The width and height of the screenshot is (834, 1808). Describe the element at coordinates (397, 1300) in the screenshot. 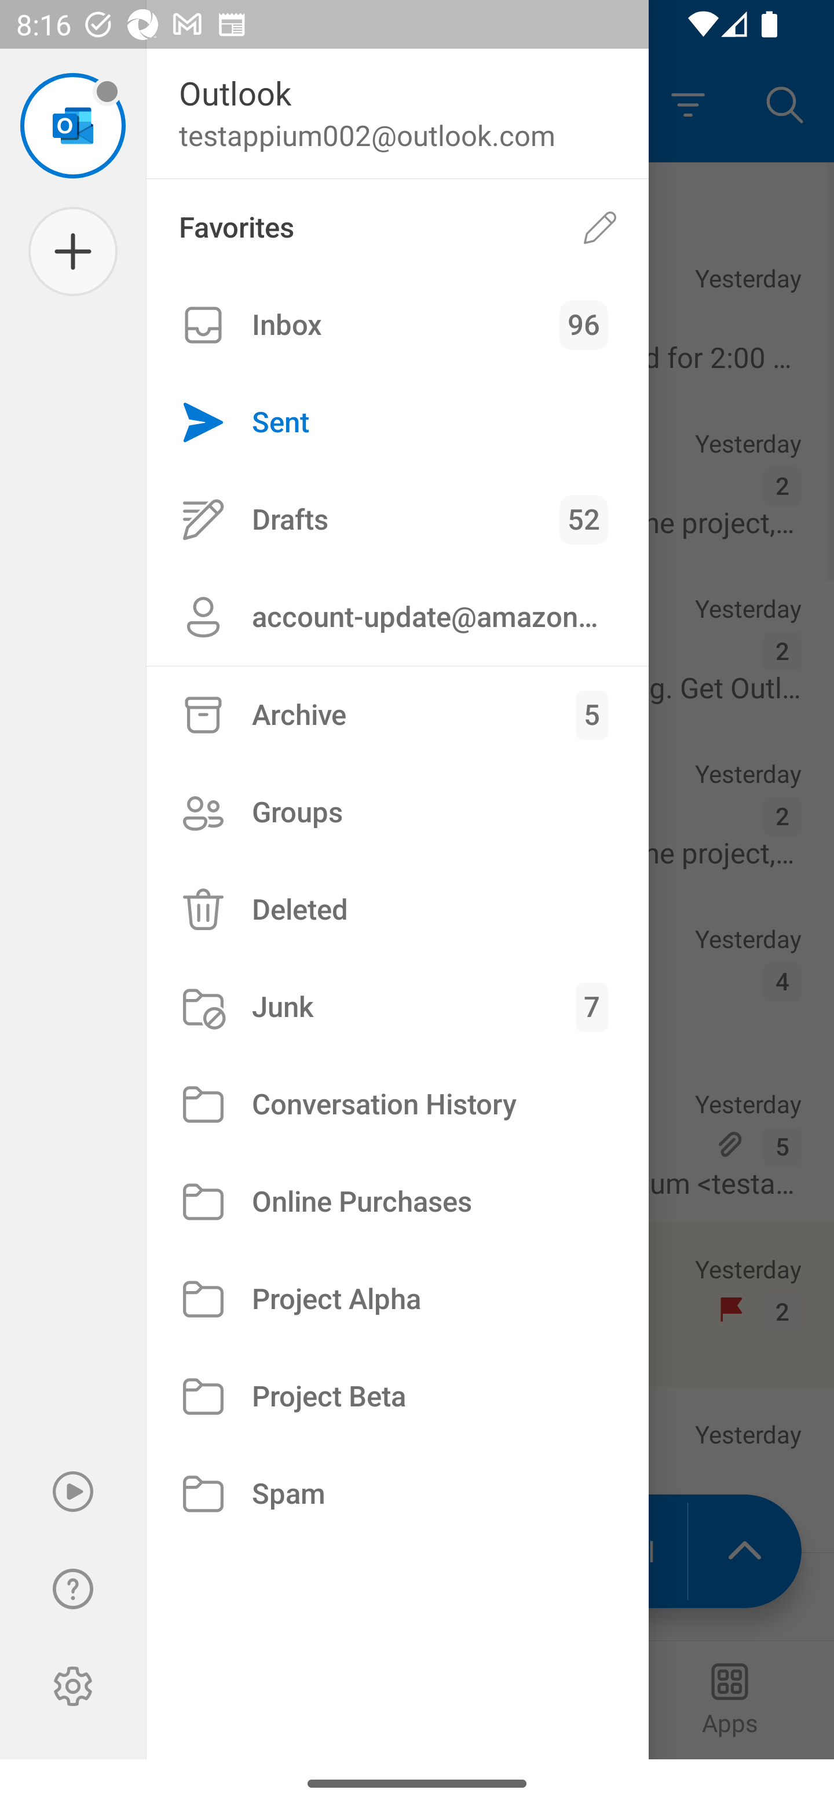

I see `Project Alpha Project Alpha, 8 of 10, level 1` at that location.